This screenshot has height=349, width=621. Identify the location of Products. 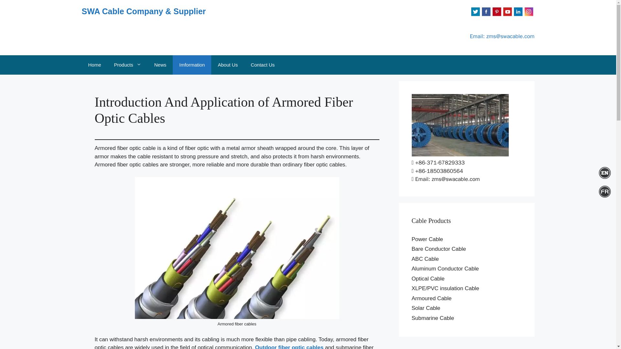
(127, 65).